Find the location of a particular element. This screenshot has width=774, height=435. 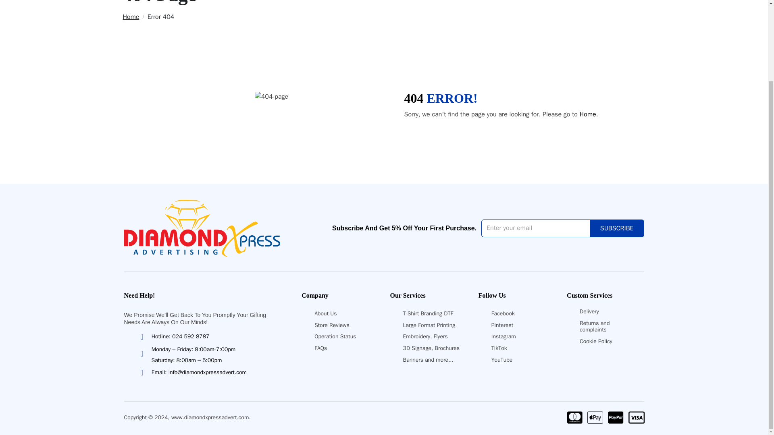

Banners and more... is located at coordinates (427, 359).